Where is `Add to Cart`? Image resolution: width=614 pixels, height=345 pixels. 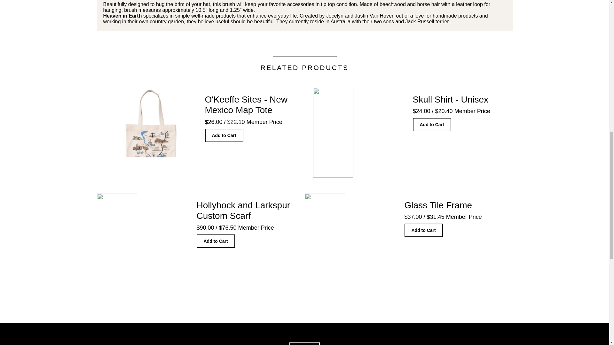
Add to Cart is located at coordinates (224, 135).